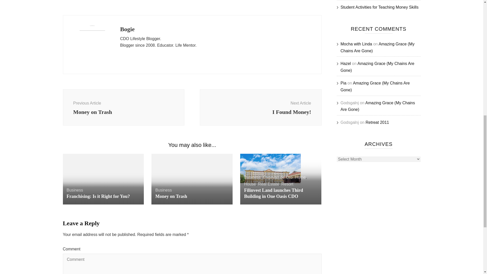 Image resolution: width=487 pixels, height=274 pixels. Describe the element at coordinates (273, 193) in the screenshot. I see `Money on Trash` at that location.